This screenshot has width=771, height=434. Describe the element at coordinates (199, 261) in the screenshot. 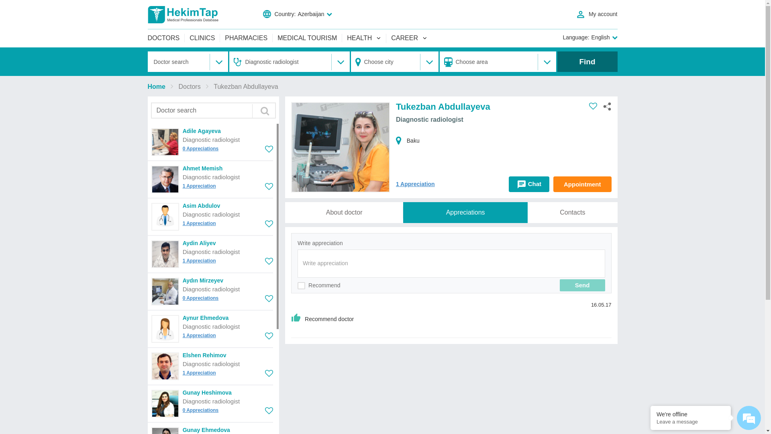

I see `1 Appreciation` at that location.